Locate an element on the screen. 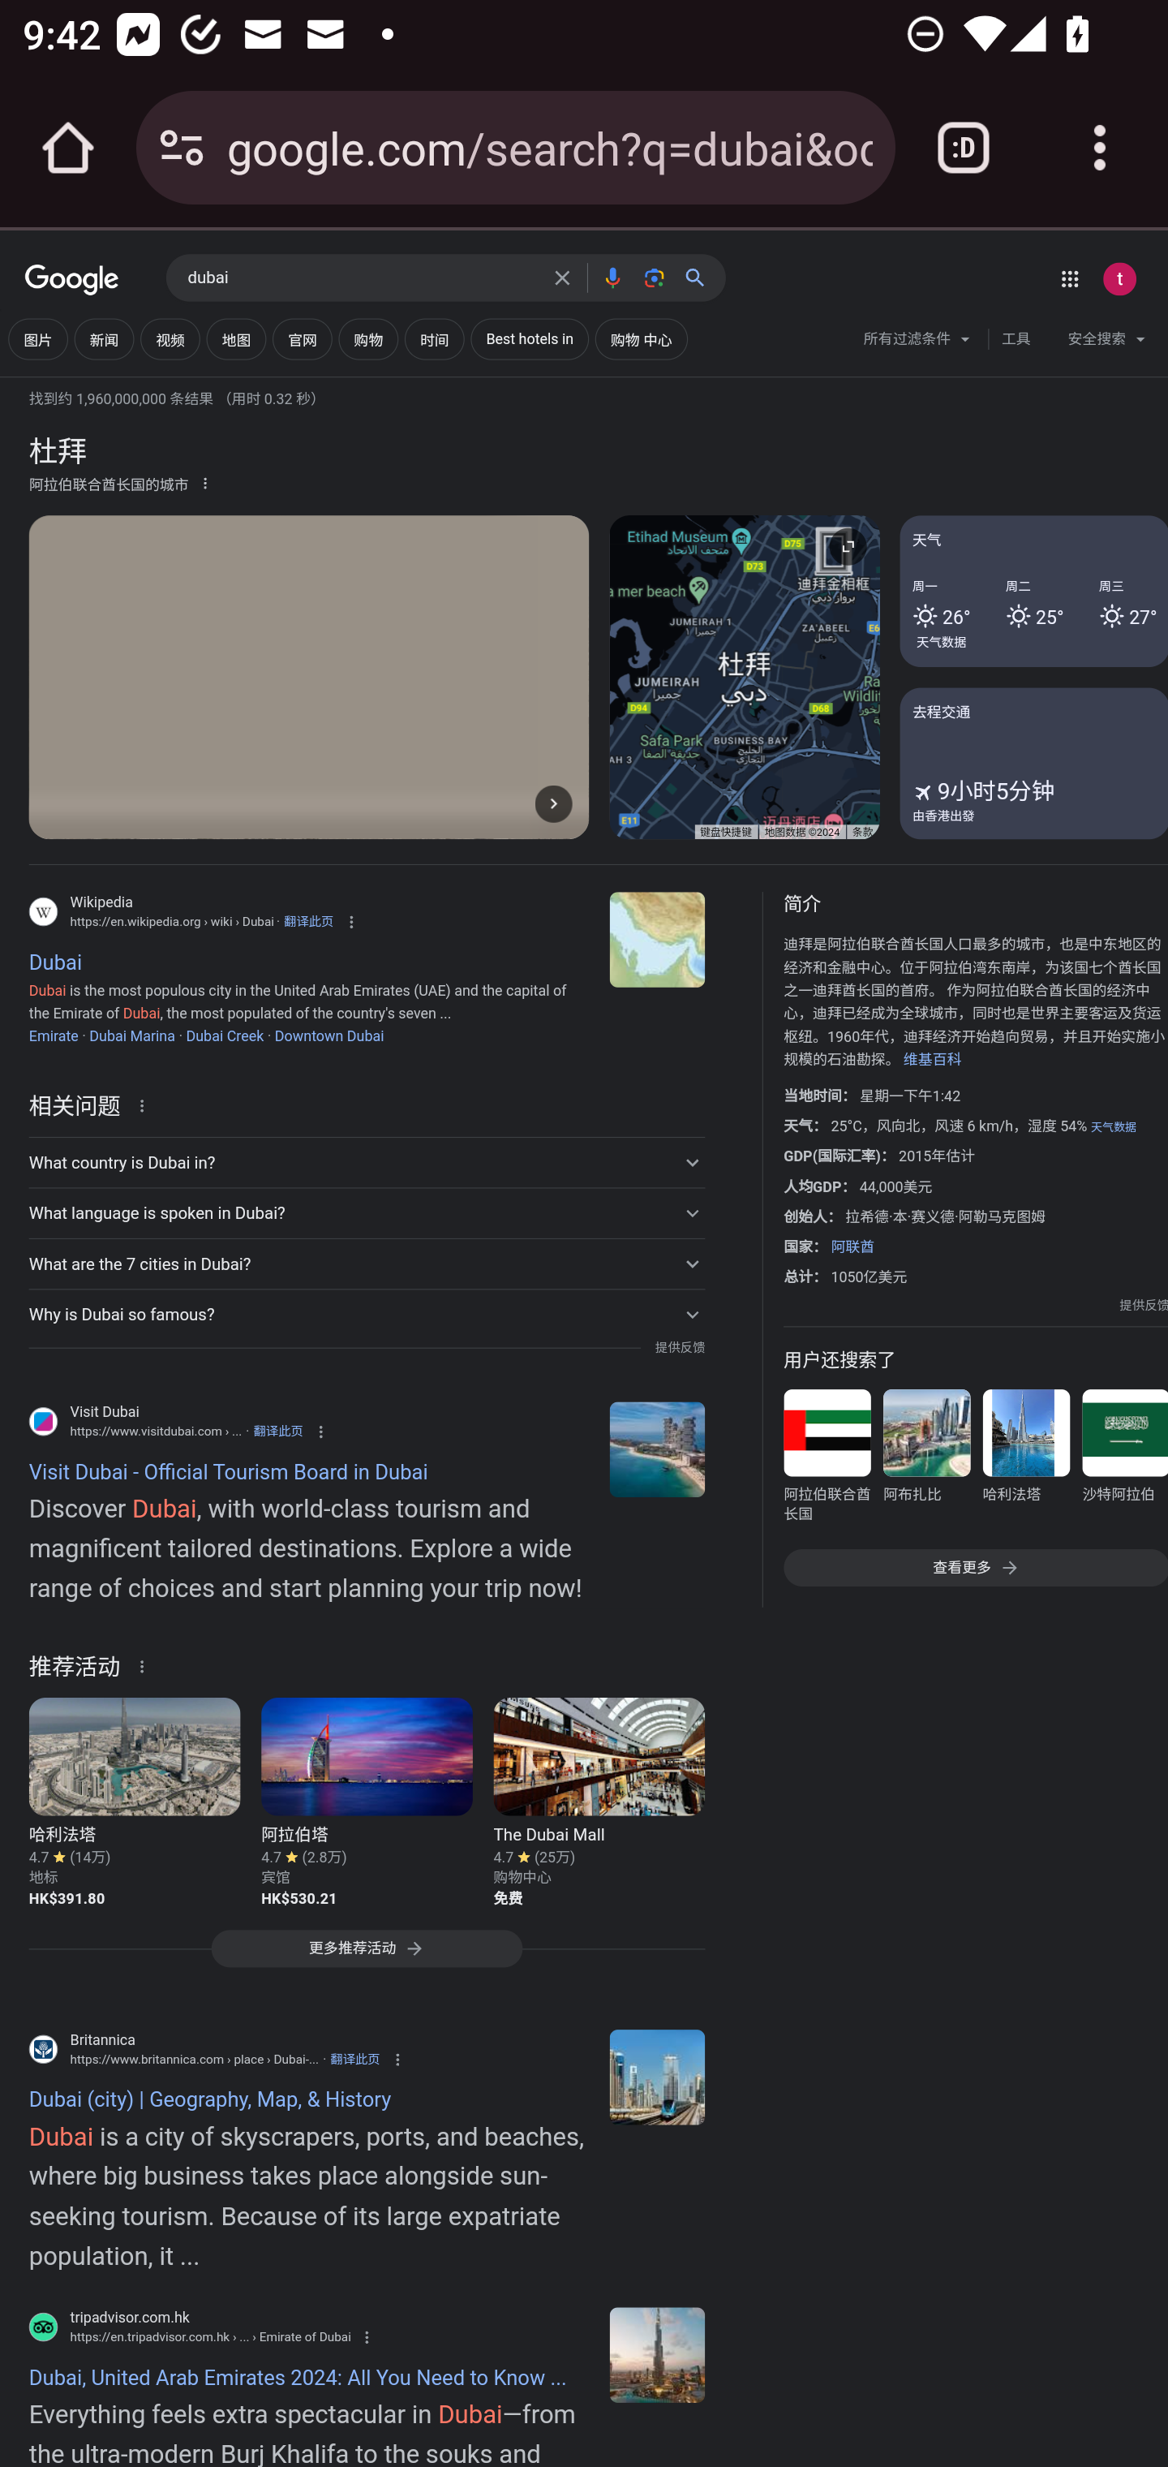 The width and height of the screenshot is (1168, 2467). 查看更多 查看更多 查看更多 is located at coordinates (975, 1568).